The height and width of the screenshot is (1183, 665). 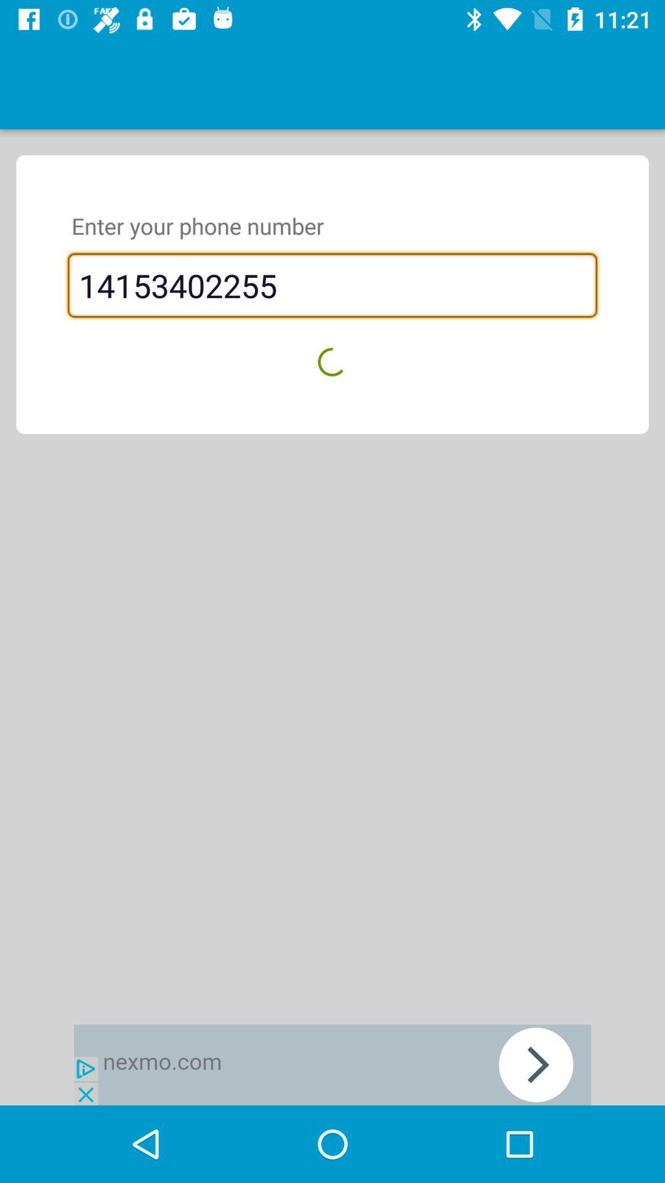 I want to click on click to see advert, so click(x=332, y=1065).